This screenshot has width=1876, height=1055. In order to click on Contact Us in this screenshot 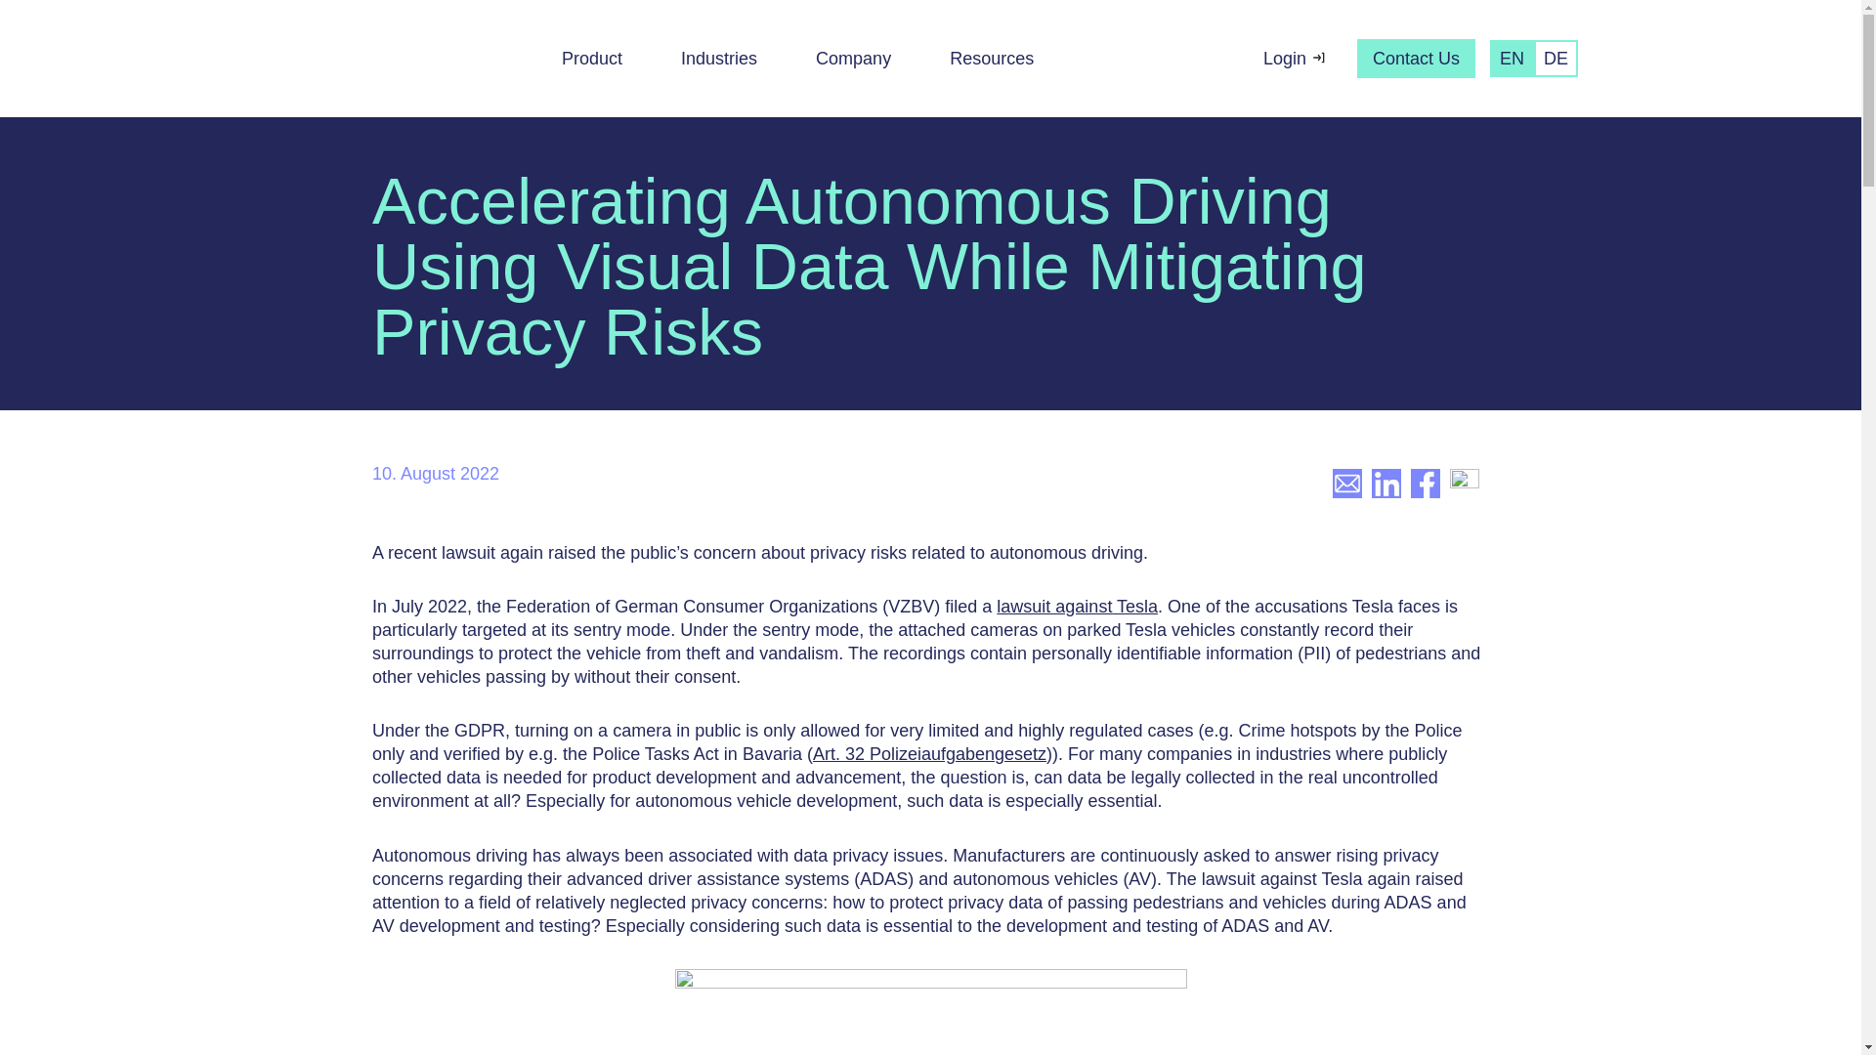, I will do `click(1417, 59)`.